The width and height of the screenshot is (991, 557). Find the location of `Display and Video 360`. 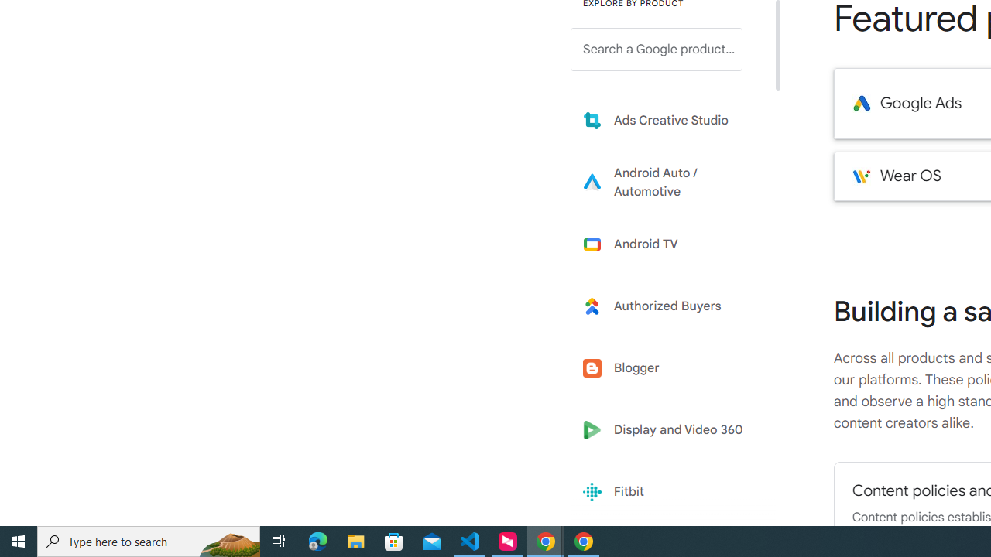

Display and Video 360 is located at coordinates (667, 430).